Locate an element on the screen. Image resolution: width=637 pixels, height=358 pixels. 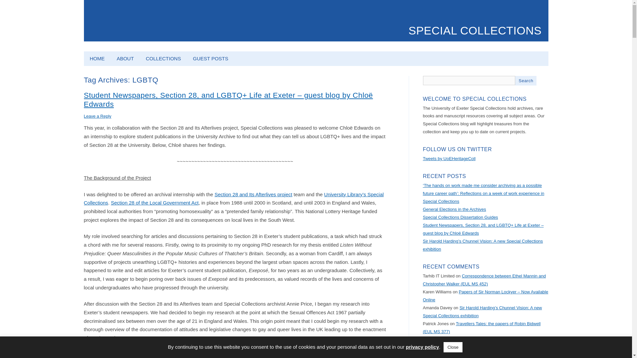
Section 28 and Its Afterlives project is located at coordinates (253, 194).